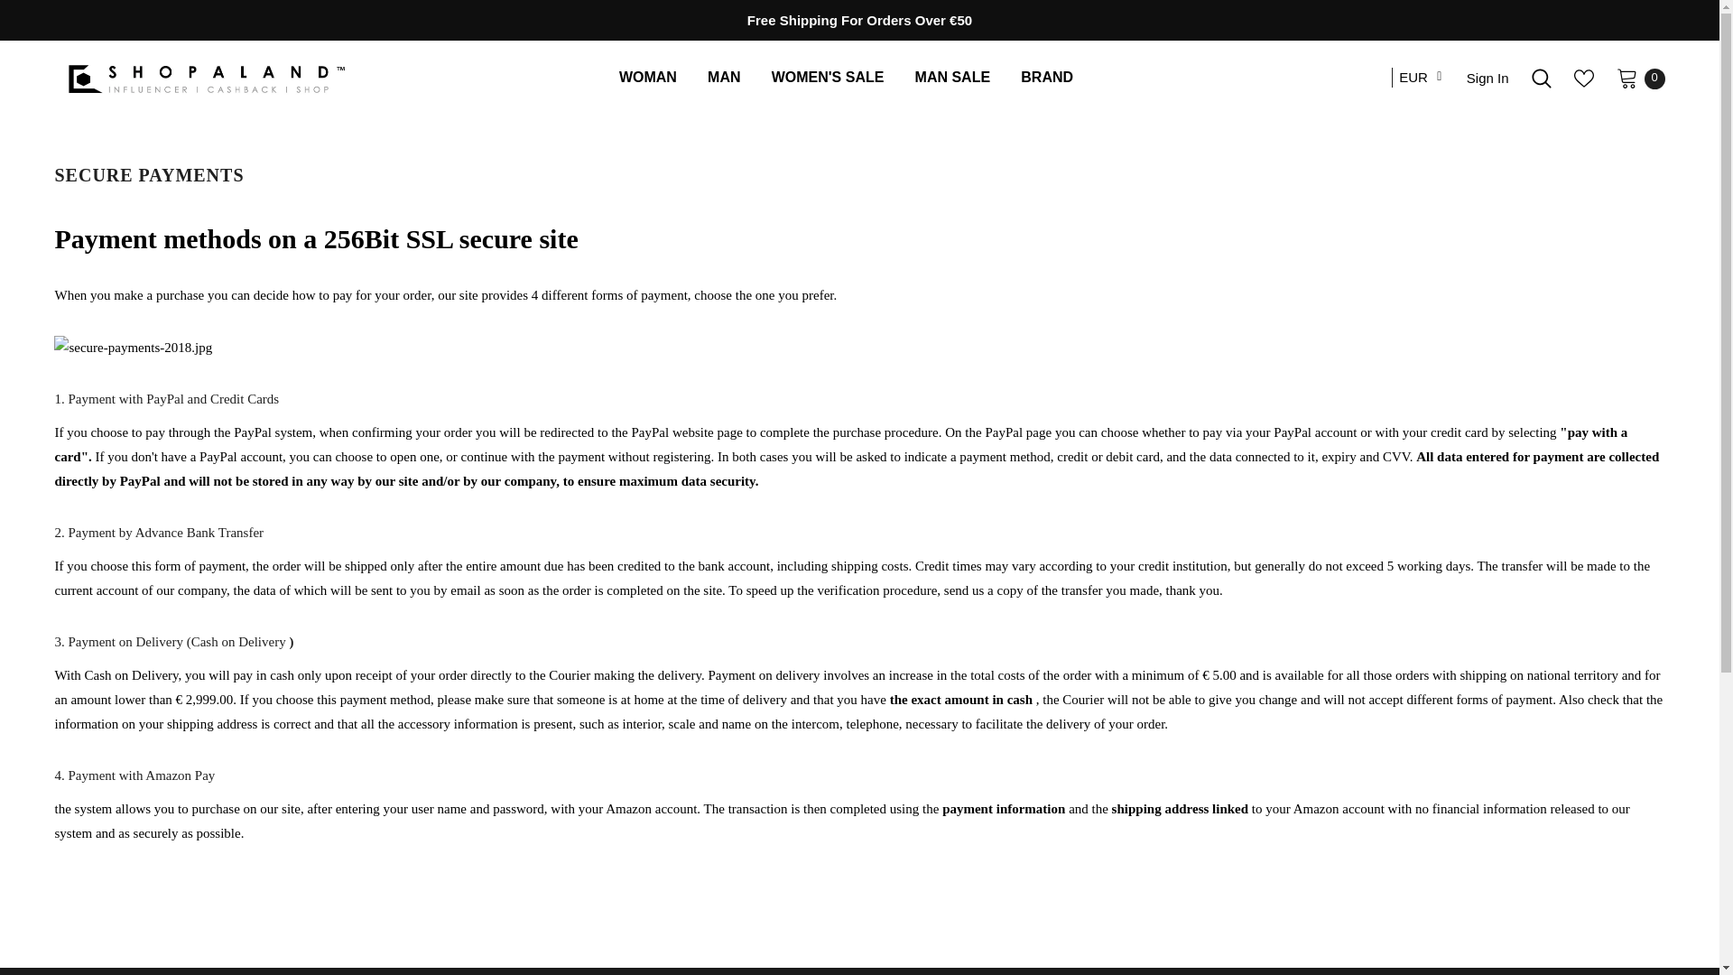 The width and height of the screenshot is (1733, 975). Describe the element at coordinates (1583, 78) in the screenshot. I see `My Wish Lists` at that location.